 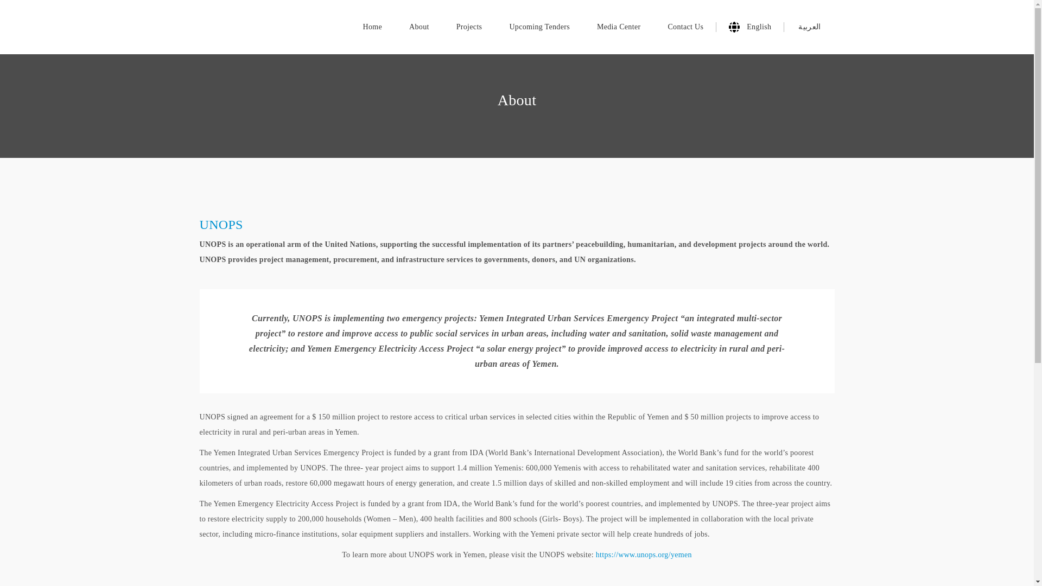 I want to click on Upcoming Tenders, so click(x=539, y=27).